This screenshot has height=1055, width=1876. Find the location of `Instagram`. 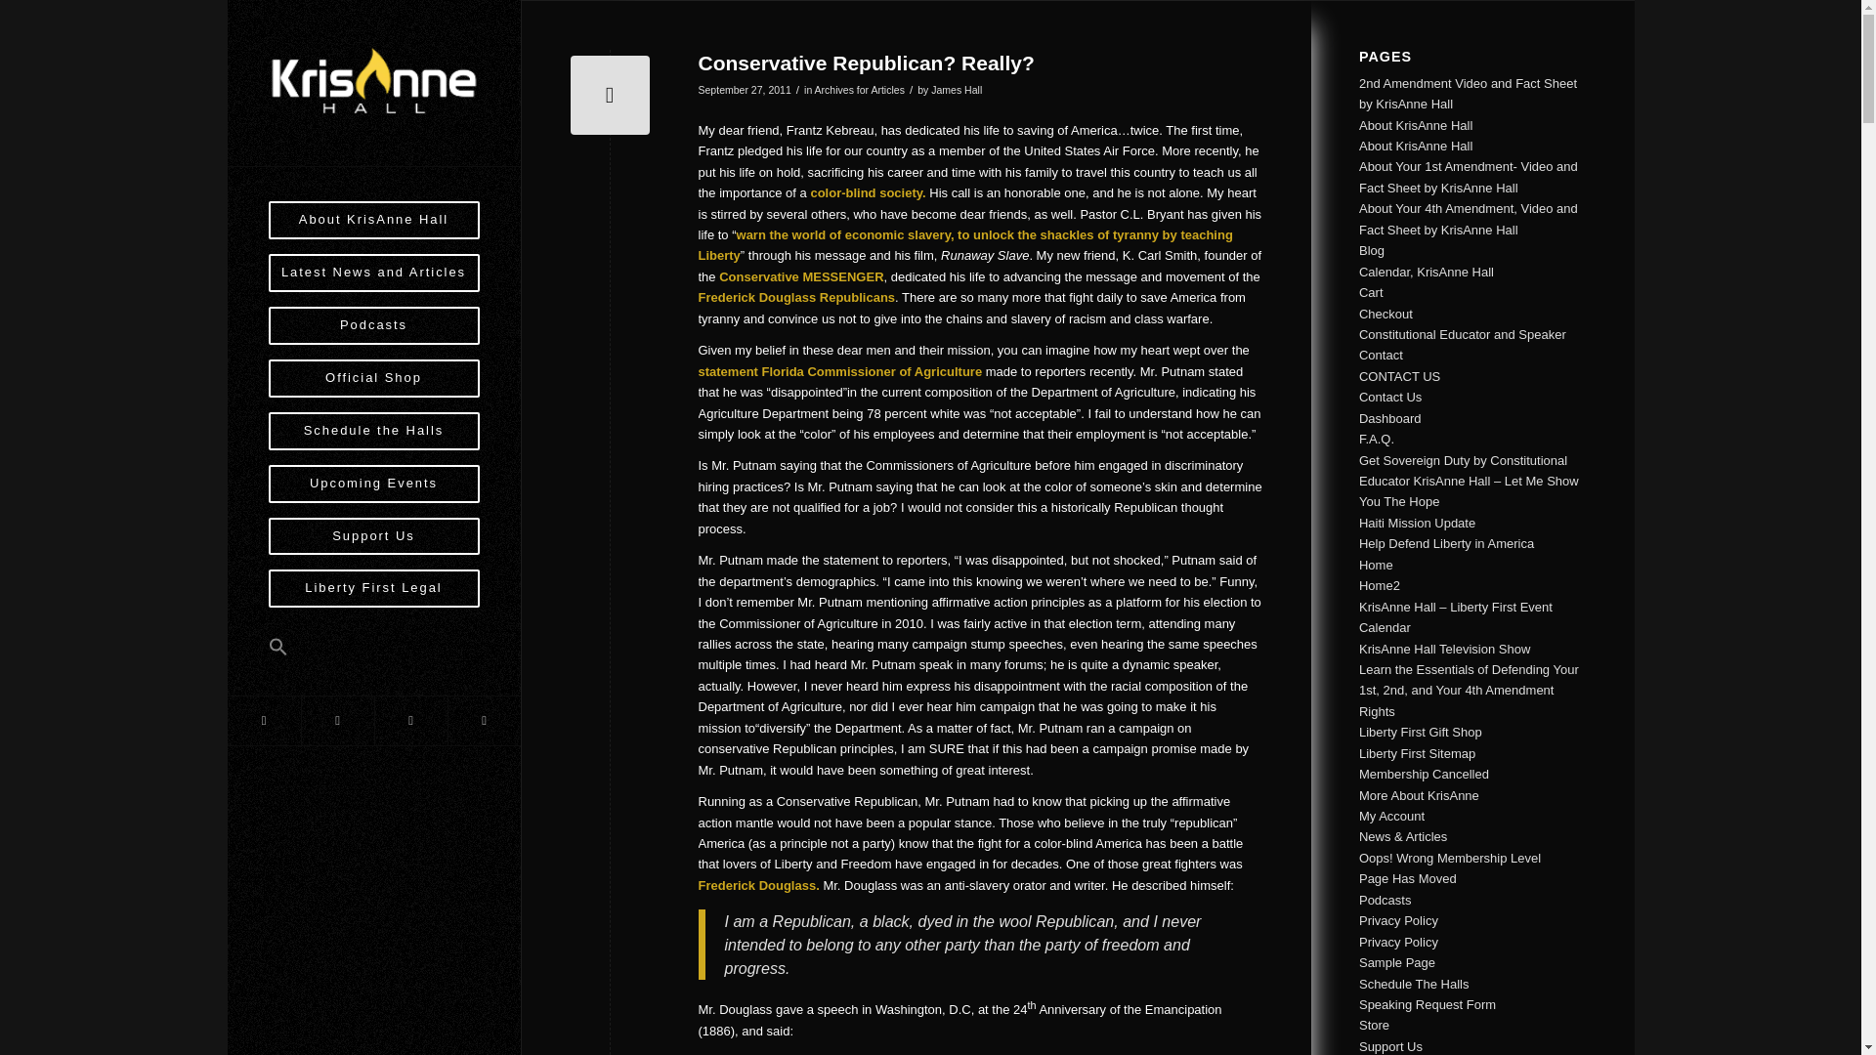

Instagram is located at coordinates (409, 720).